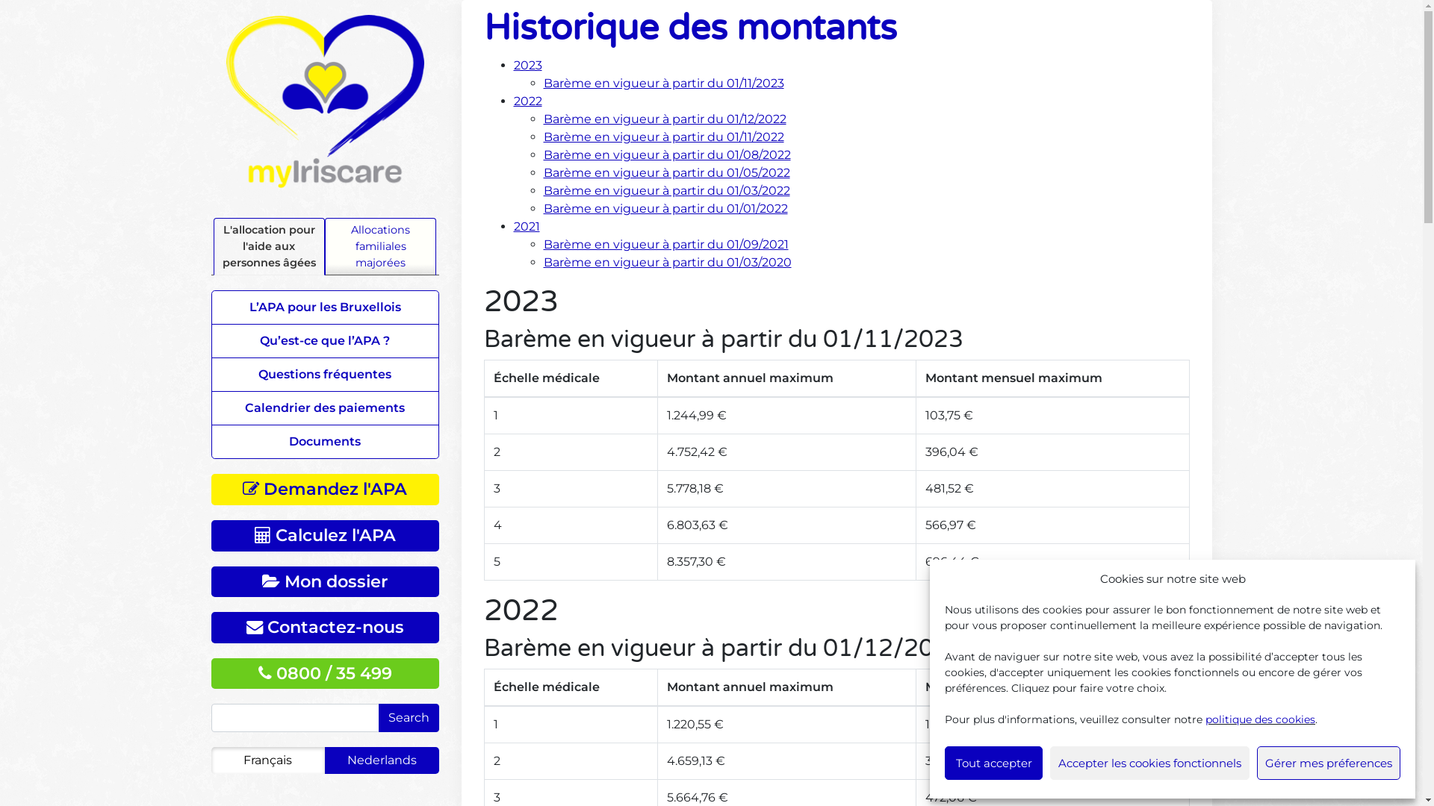  I want to click on Nederlands, so click(382, 760).